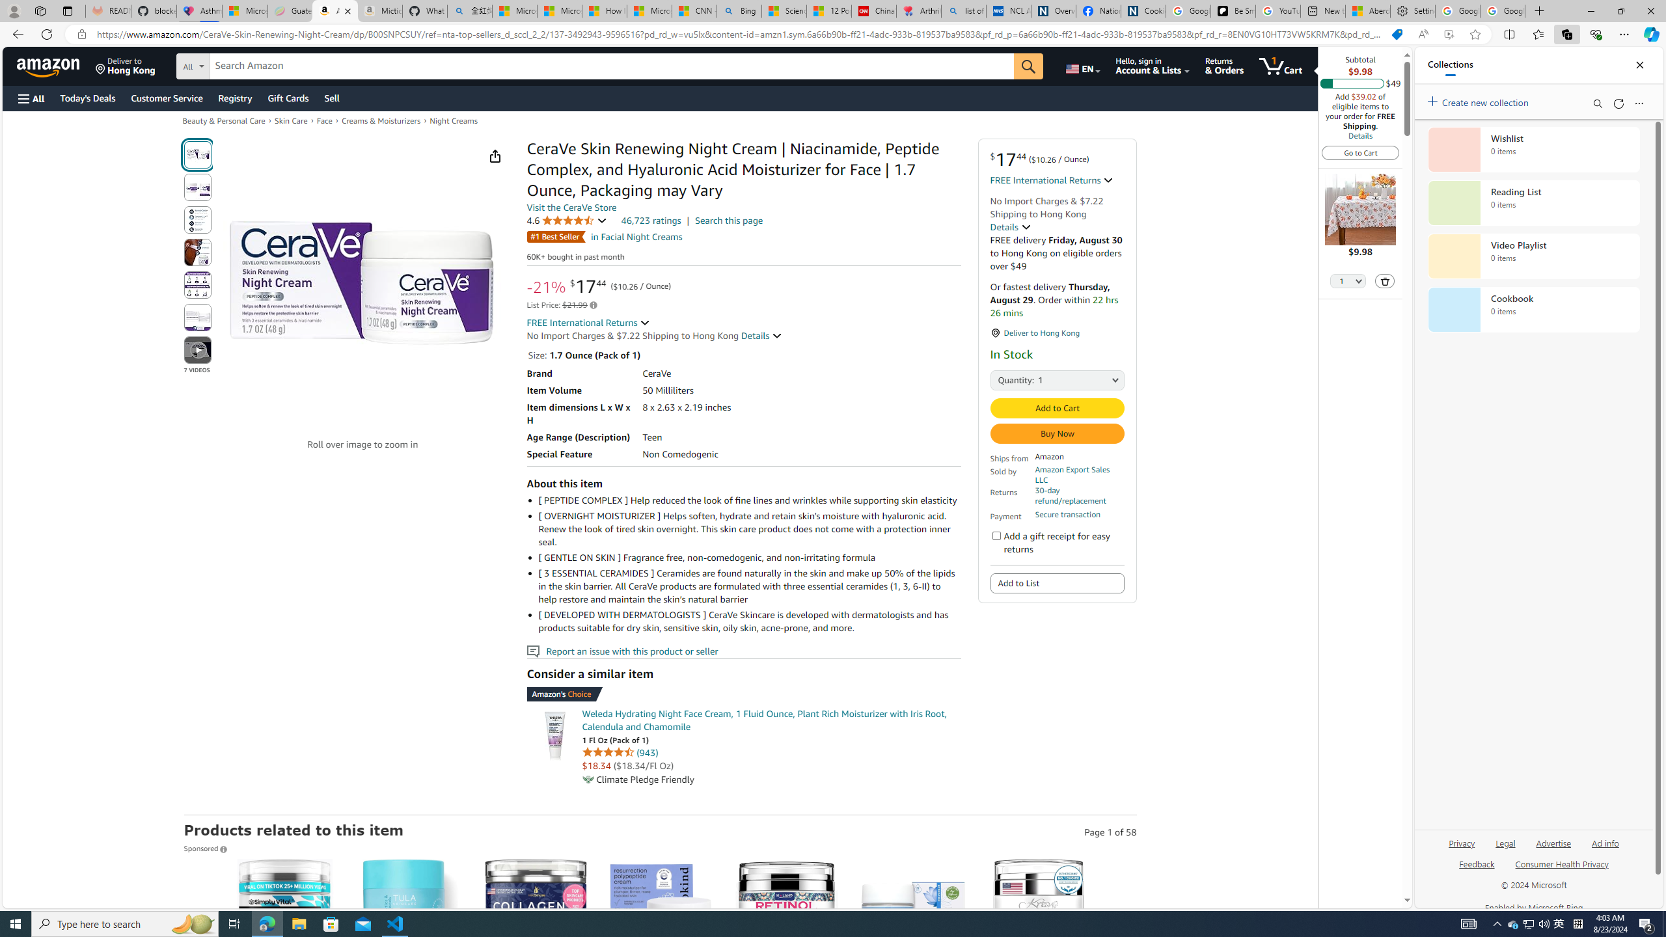  I want to click on Night Creams, so click(454, 120).